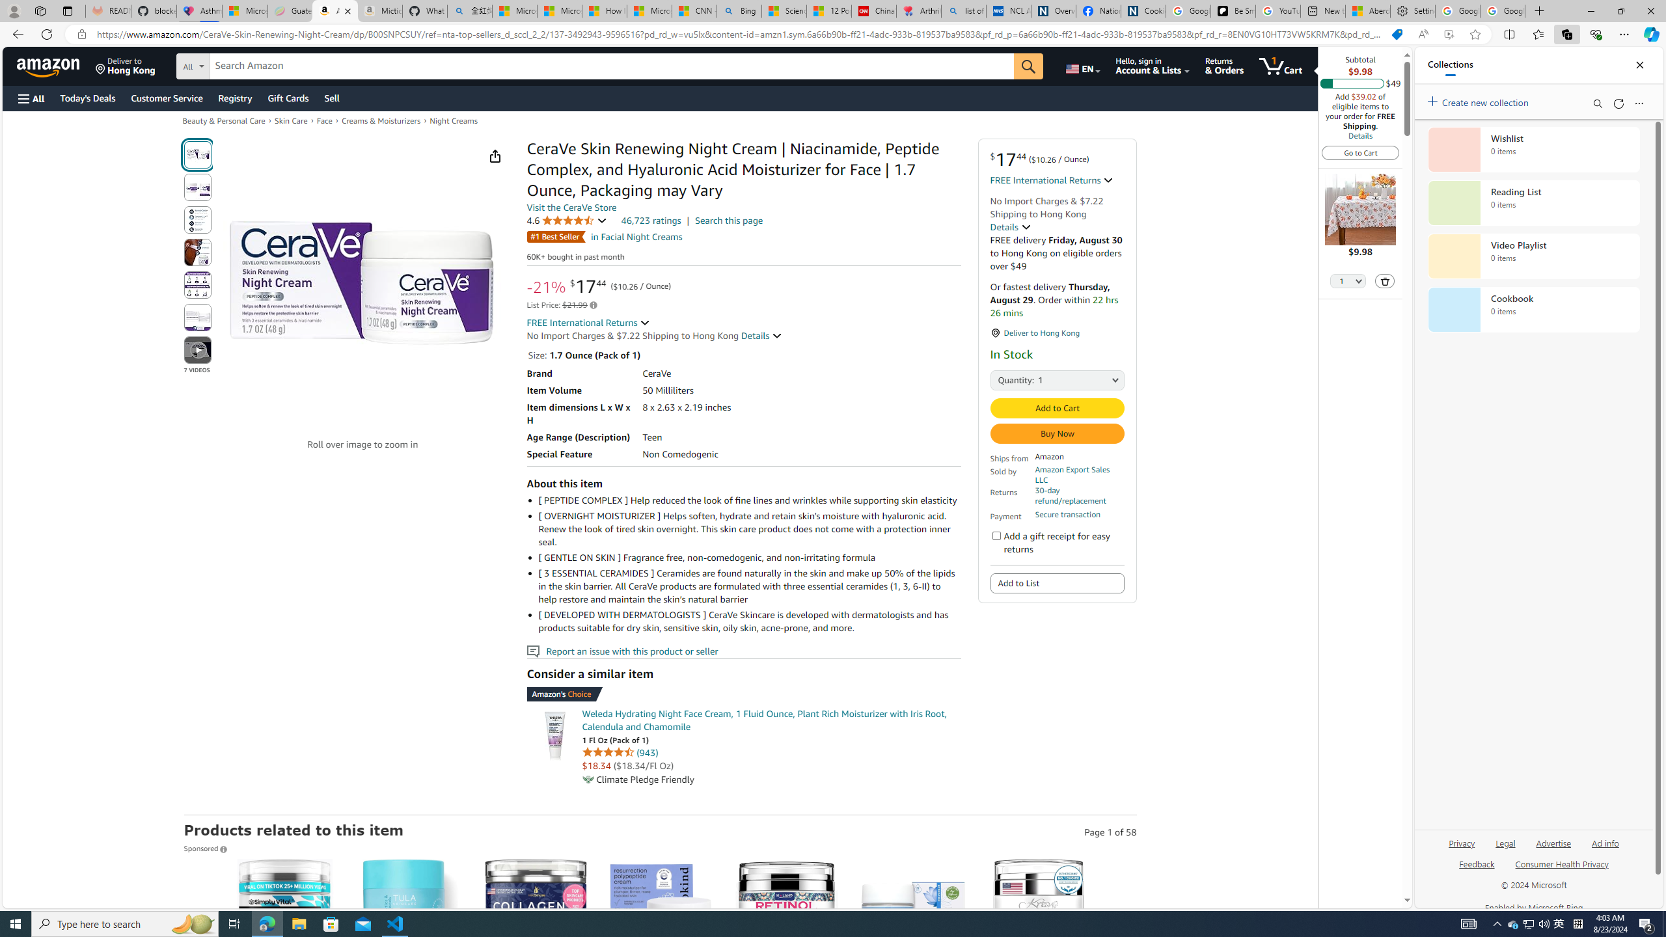  I want to click on Night Creams, so click(454, 120).